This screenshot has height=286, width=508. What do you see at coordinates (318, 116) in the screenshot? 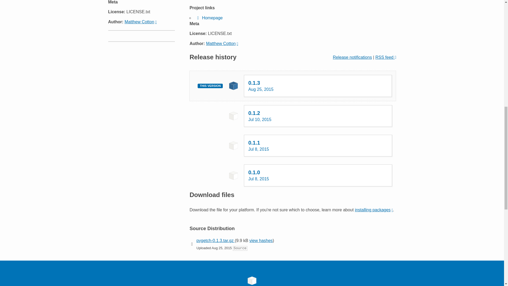
I see `External link` at bounding box center [318, 116].